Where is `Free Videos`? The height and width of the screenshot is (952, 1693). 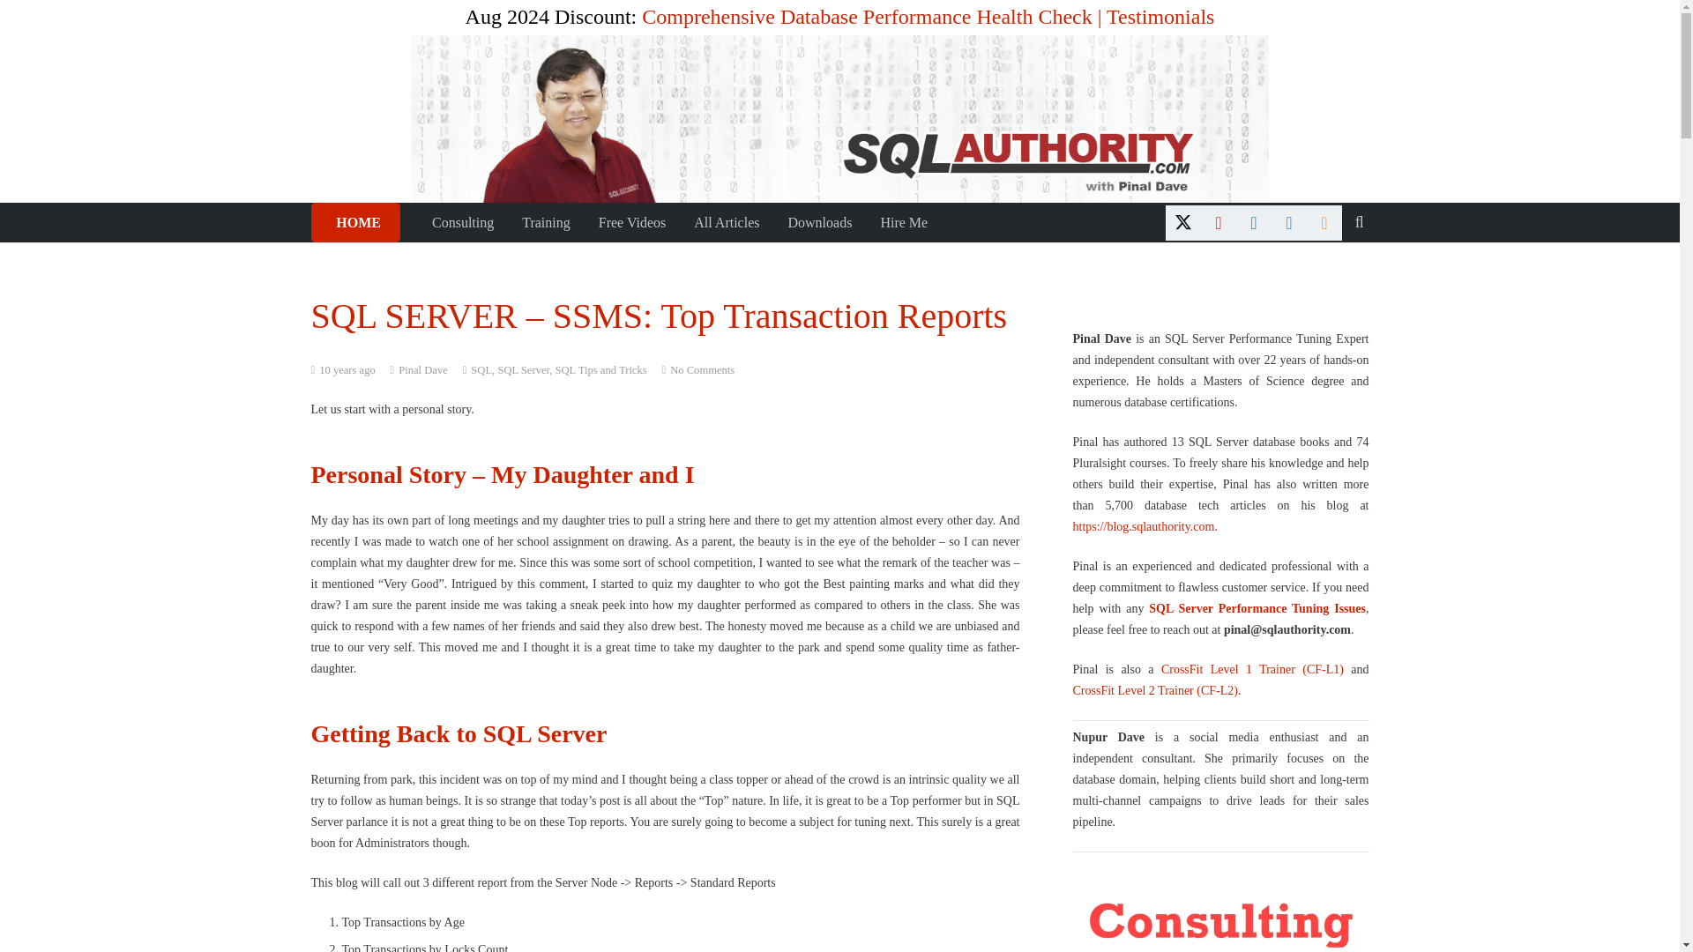
Free Videos is located at coordinates (631, 222).